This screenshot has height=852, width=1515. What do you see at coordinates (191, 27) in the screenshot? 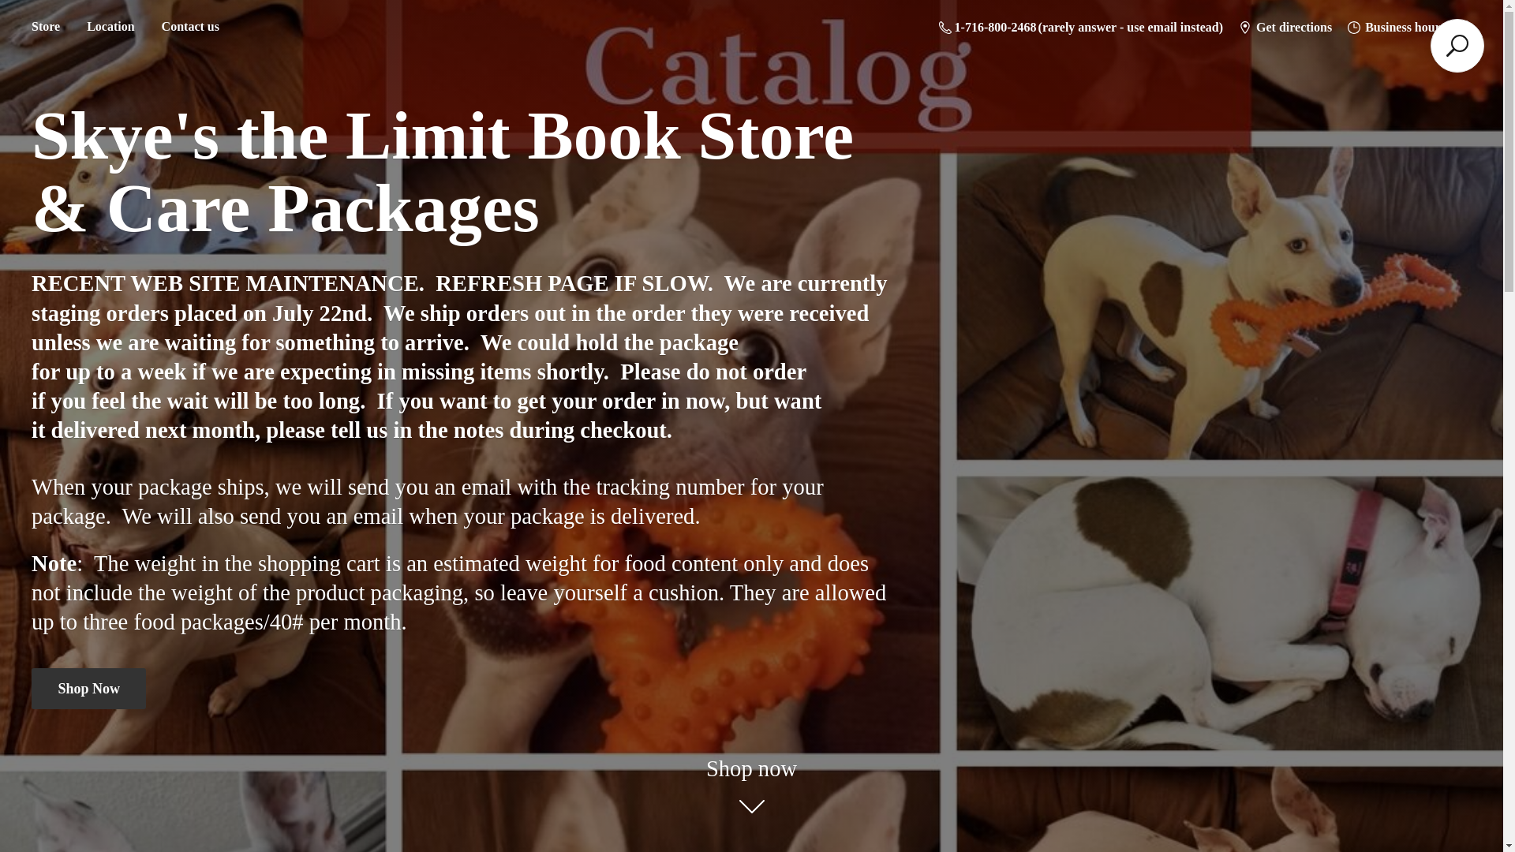
I see `Contact us` at bounding box center [191, 27].